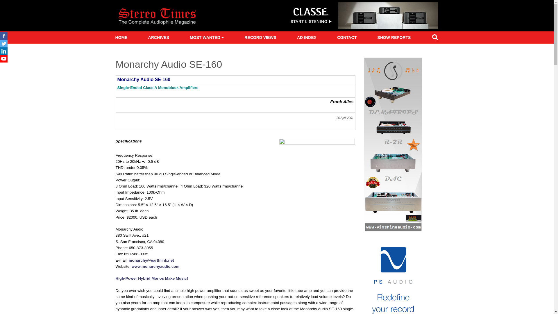  What do you see at coordinates (4, 44) in the screenshot?
I see `Twitter` at bounding box center [4, 44].